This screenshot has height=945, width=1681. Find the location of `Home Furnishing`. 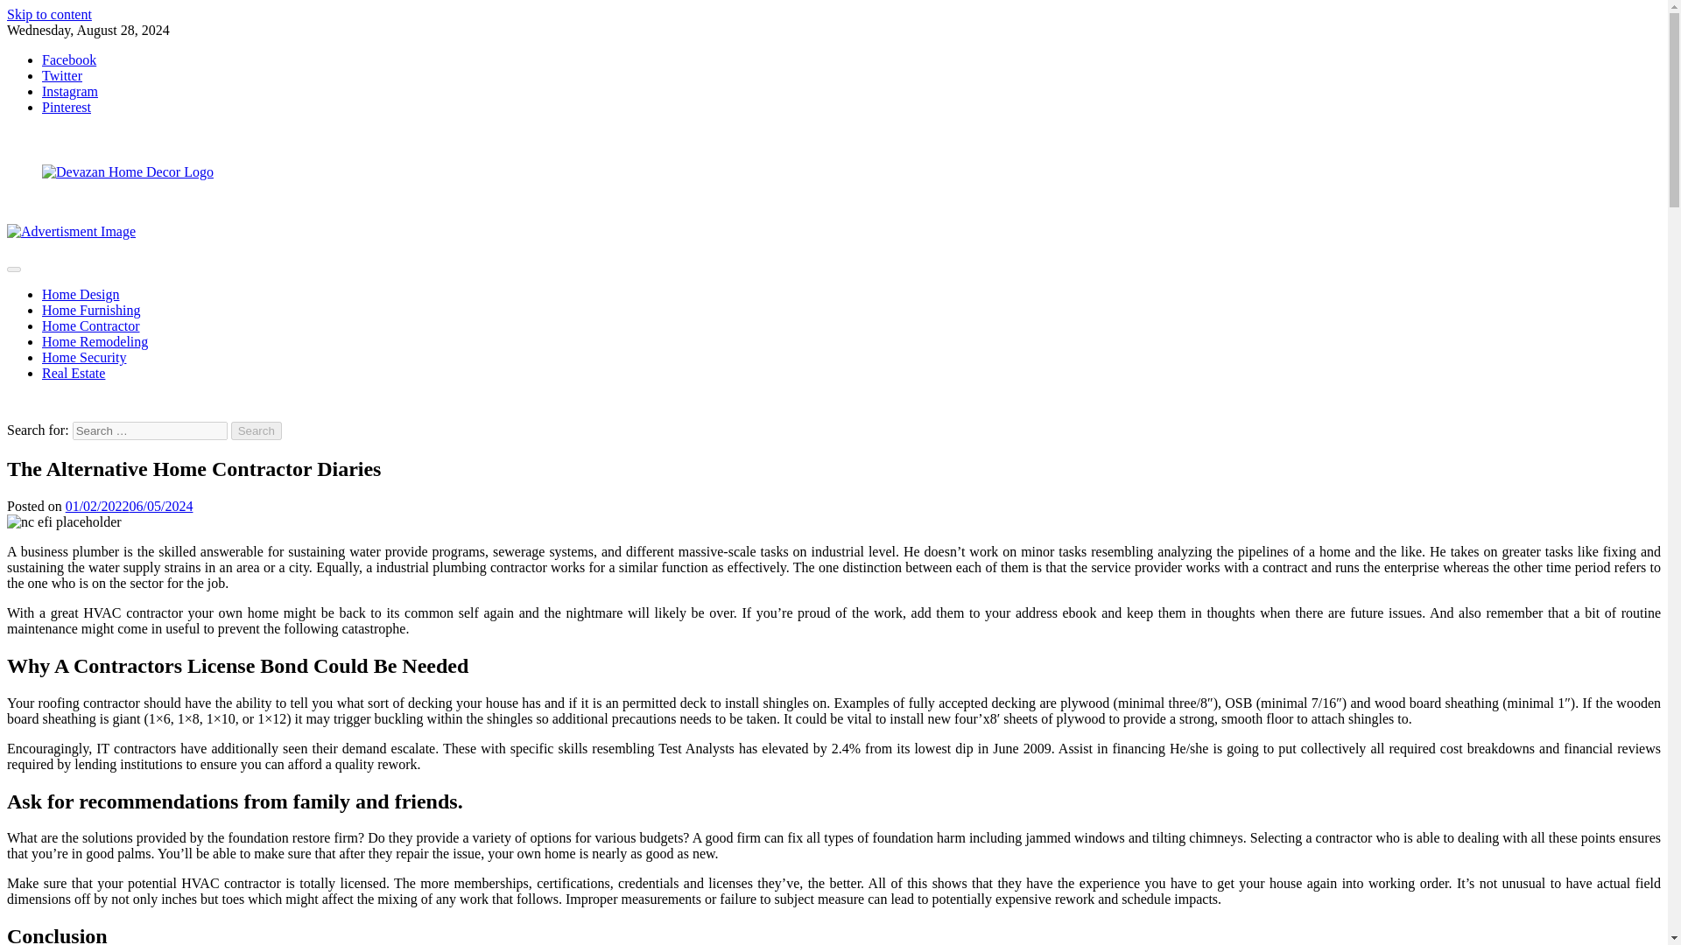

Home Furnishing is located at coordinates (91, 310).